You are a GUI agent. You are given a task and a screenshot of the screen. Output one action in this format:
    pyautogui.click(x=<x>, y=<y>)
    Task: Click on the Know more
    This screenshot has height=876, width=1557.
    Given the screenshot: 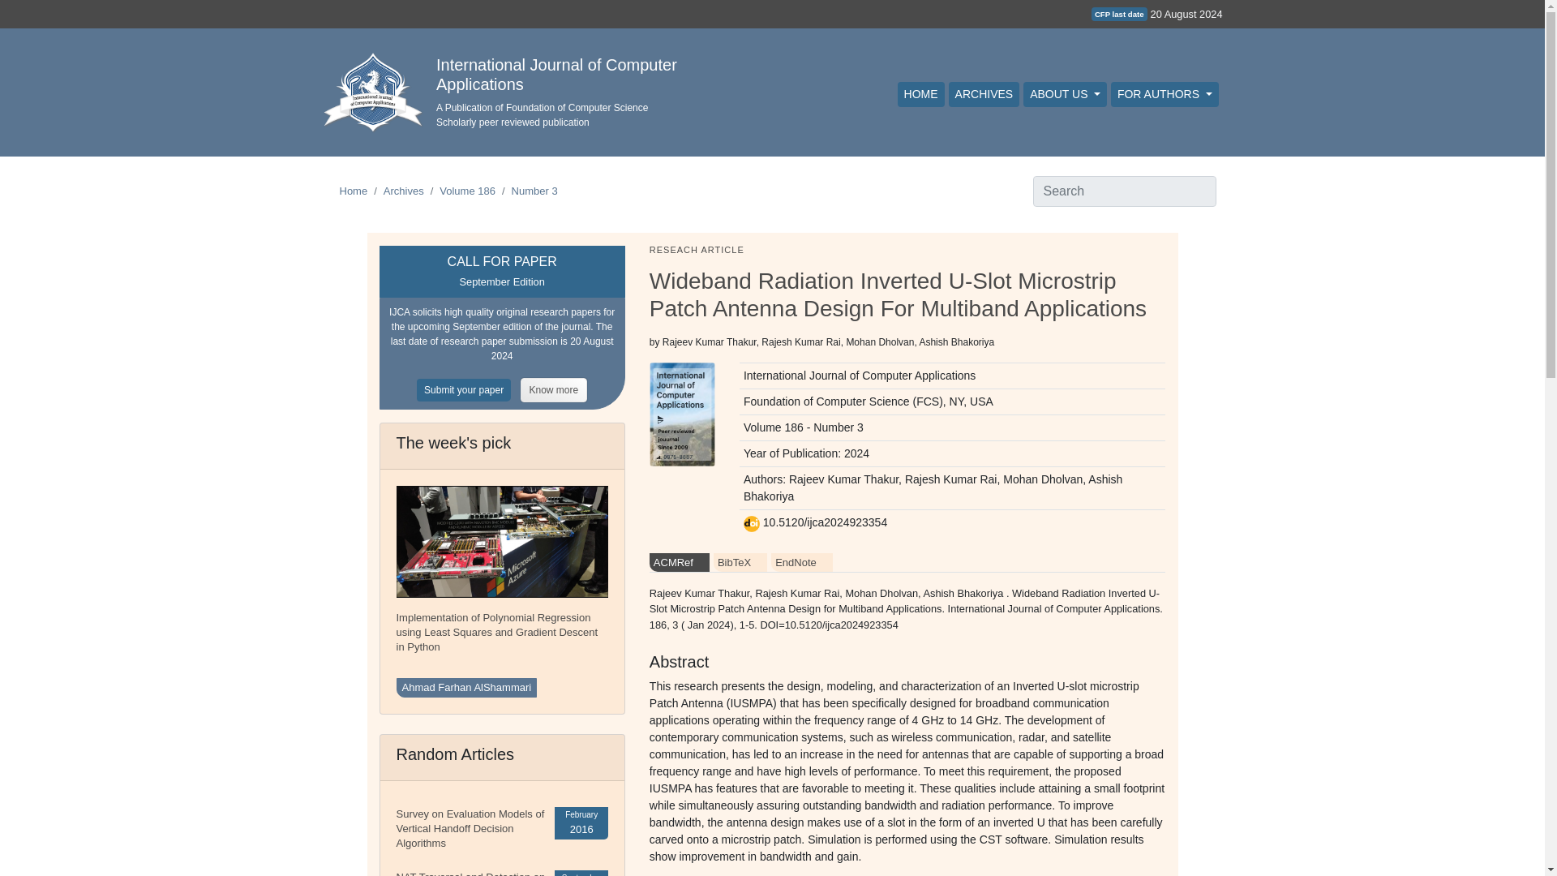 What is the action you would take?
    pyautogui.click(x=554, y=389)
    